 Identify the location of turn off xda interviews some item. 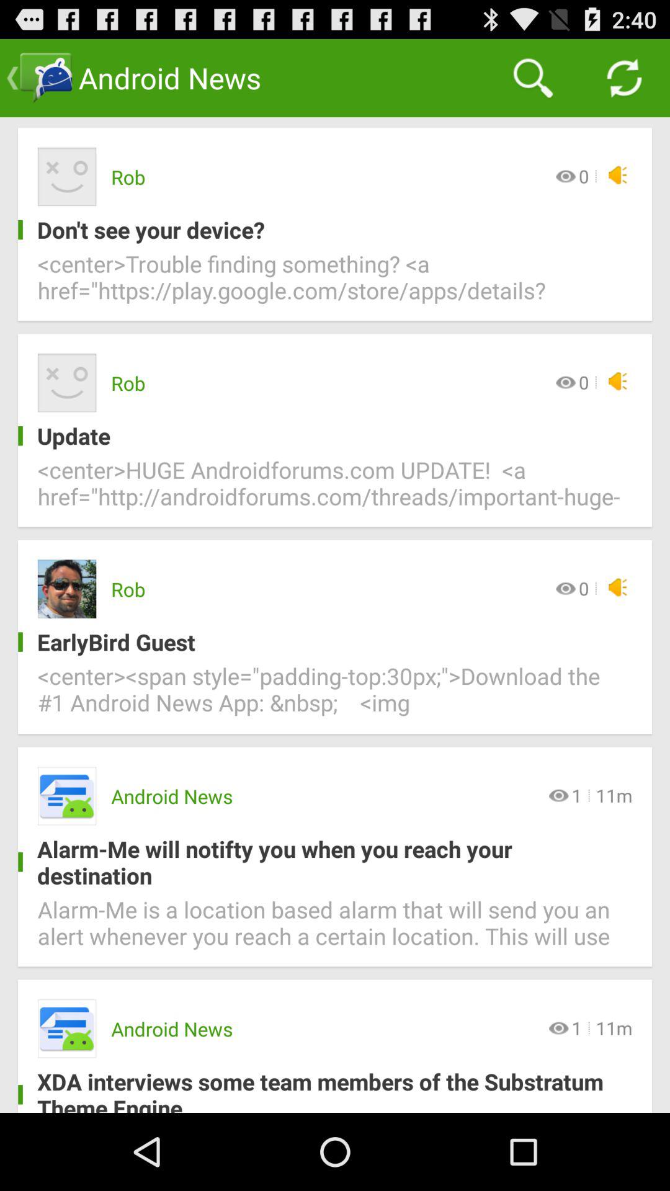
(325, 1089).